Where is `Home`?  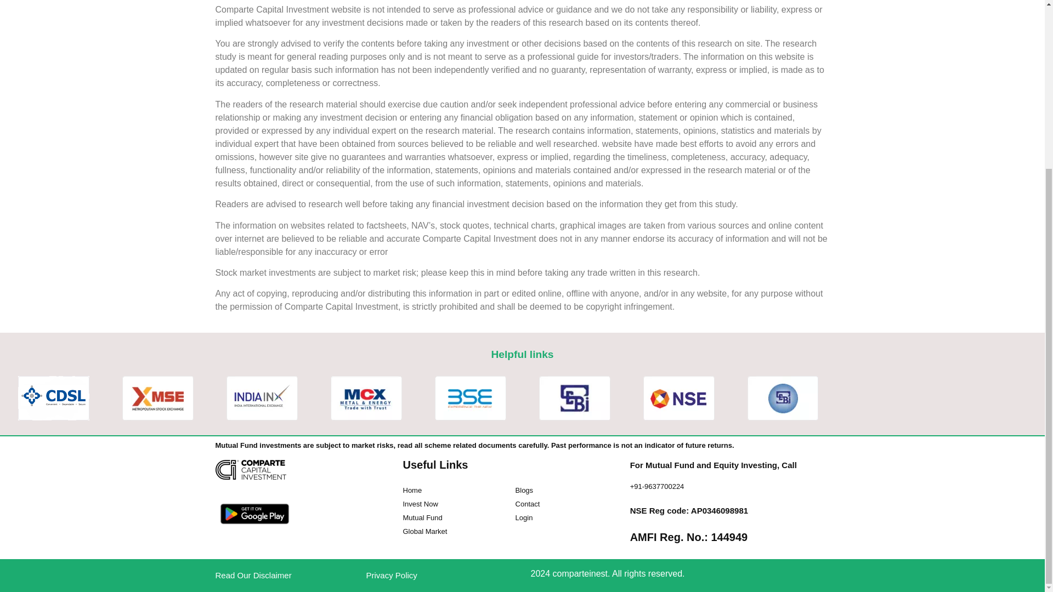 Home is located at coordinates (412, 490).